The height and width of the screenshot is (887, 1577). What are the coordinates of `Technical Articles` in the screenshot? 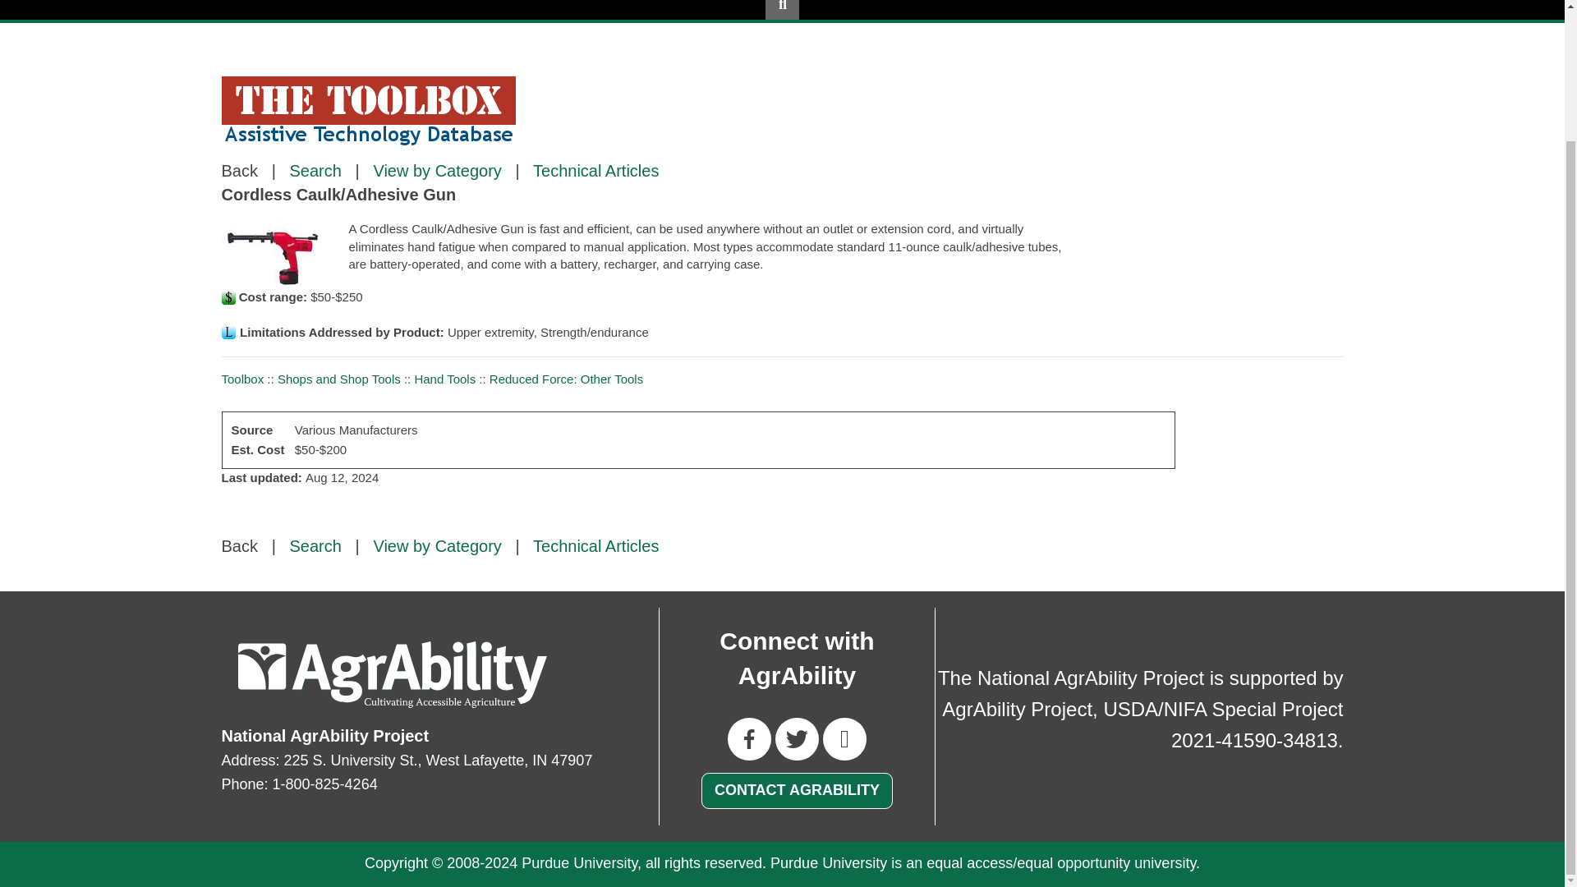 It's located at (595, 546).